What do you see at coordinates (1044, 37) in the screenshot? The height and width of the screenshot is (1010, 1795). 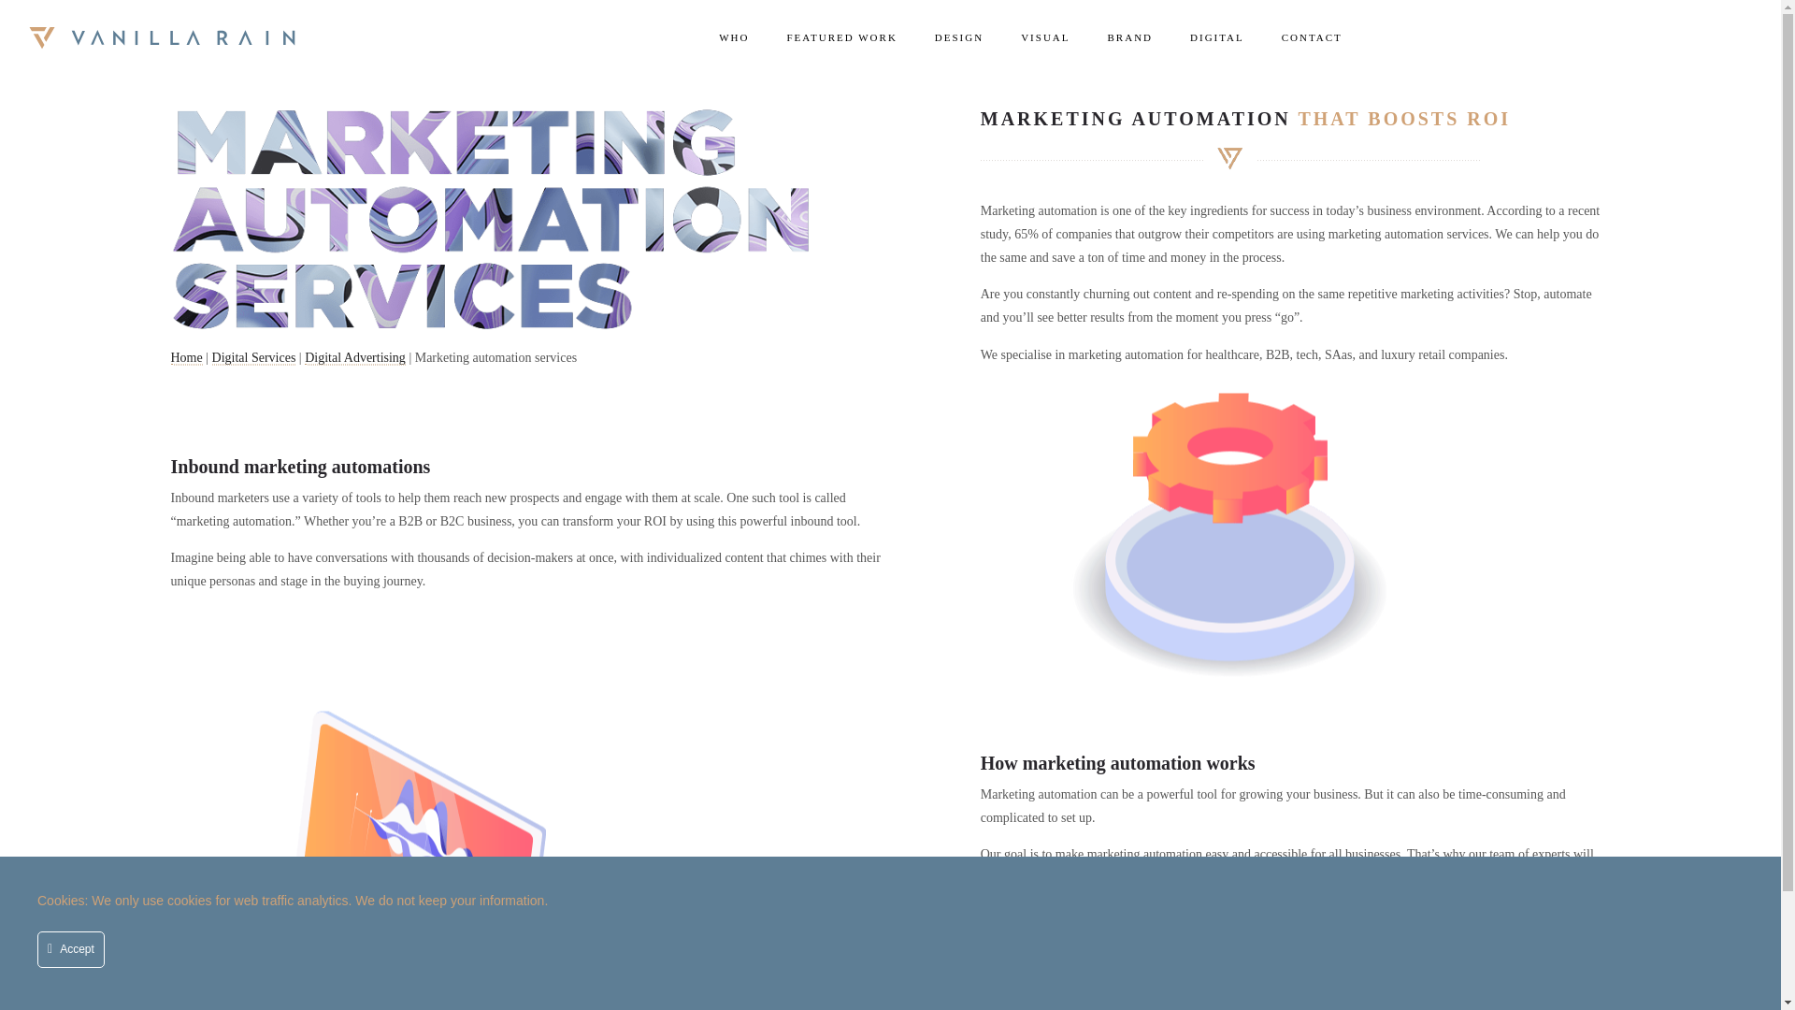 I see `VISUAL` at bounding box center [1044, 37].